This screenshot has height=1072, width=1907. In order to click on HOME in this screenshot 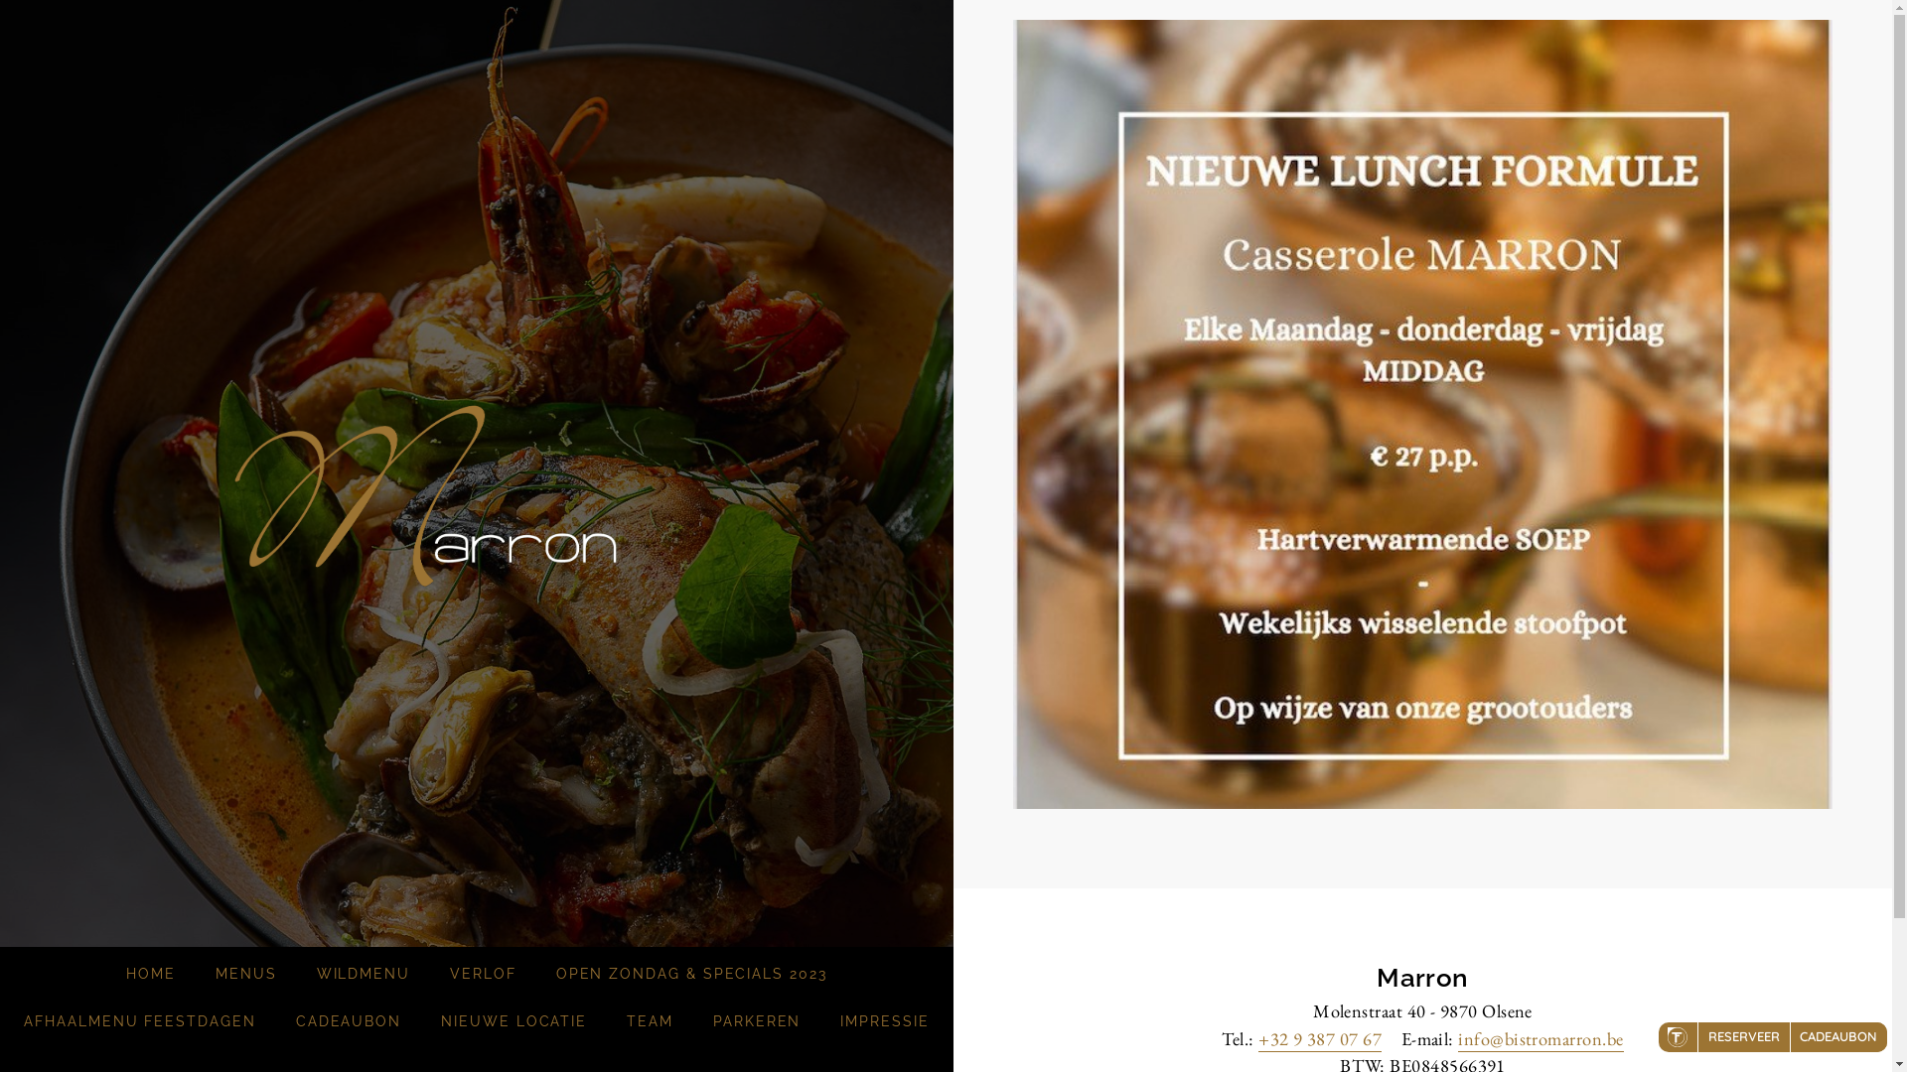, I will do `click(151, 975)`.